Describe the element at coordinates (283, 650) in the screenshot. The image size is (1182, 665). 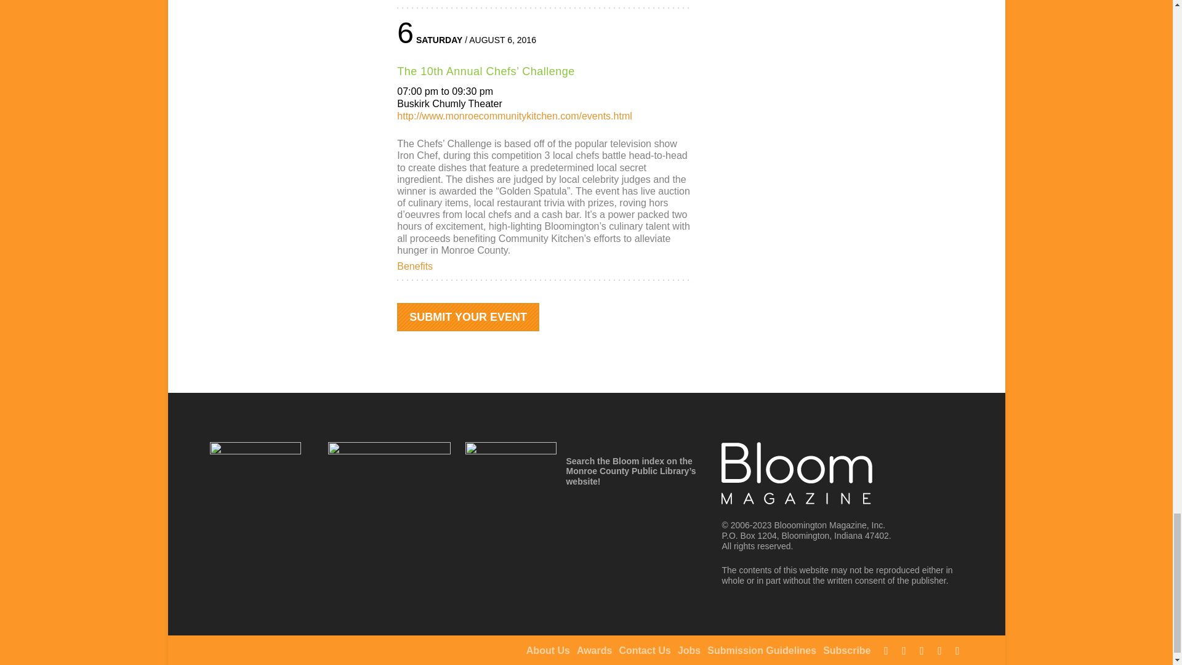
I see `Premium WordPress Themes` at that location.